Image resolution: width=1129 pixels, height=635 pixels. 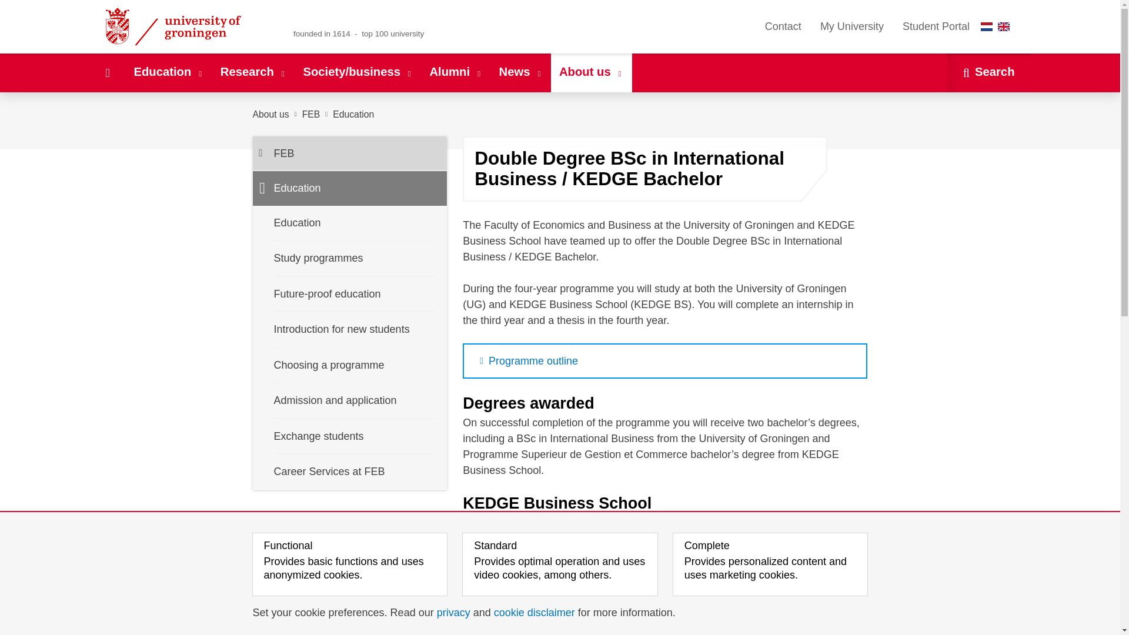 I want to click on My University, so click(x=851, y=26).